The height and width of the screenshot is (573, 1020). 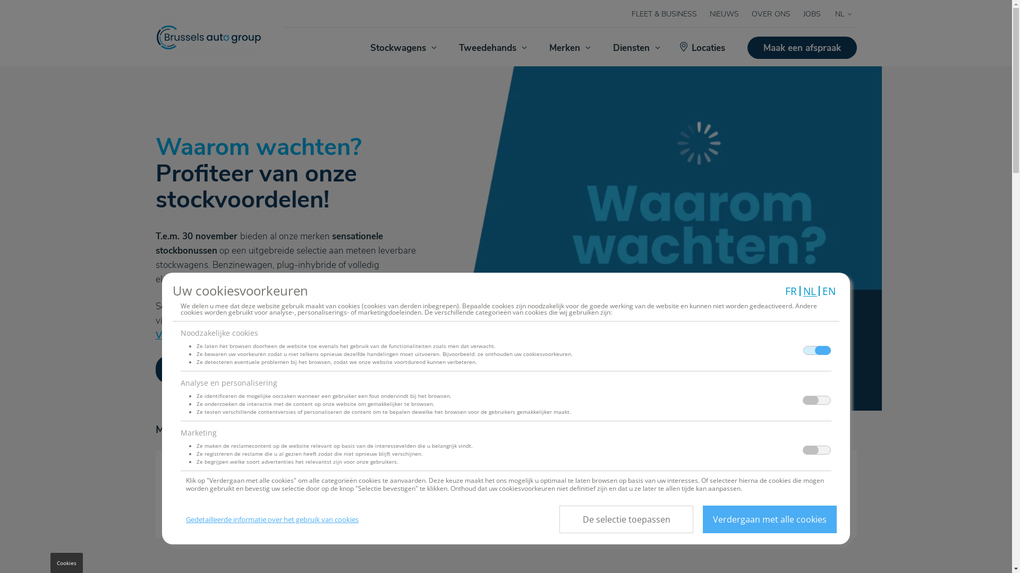 What do you see at coordinates (770, 519) in the screenshot?
I see `Verdergaan met alle cookies` at bounding box center [770, 519].